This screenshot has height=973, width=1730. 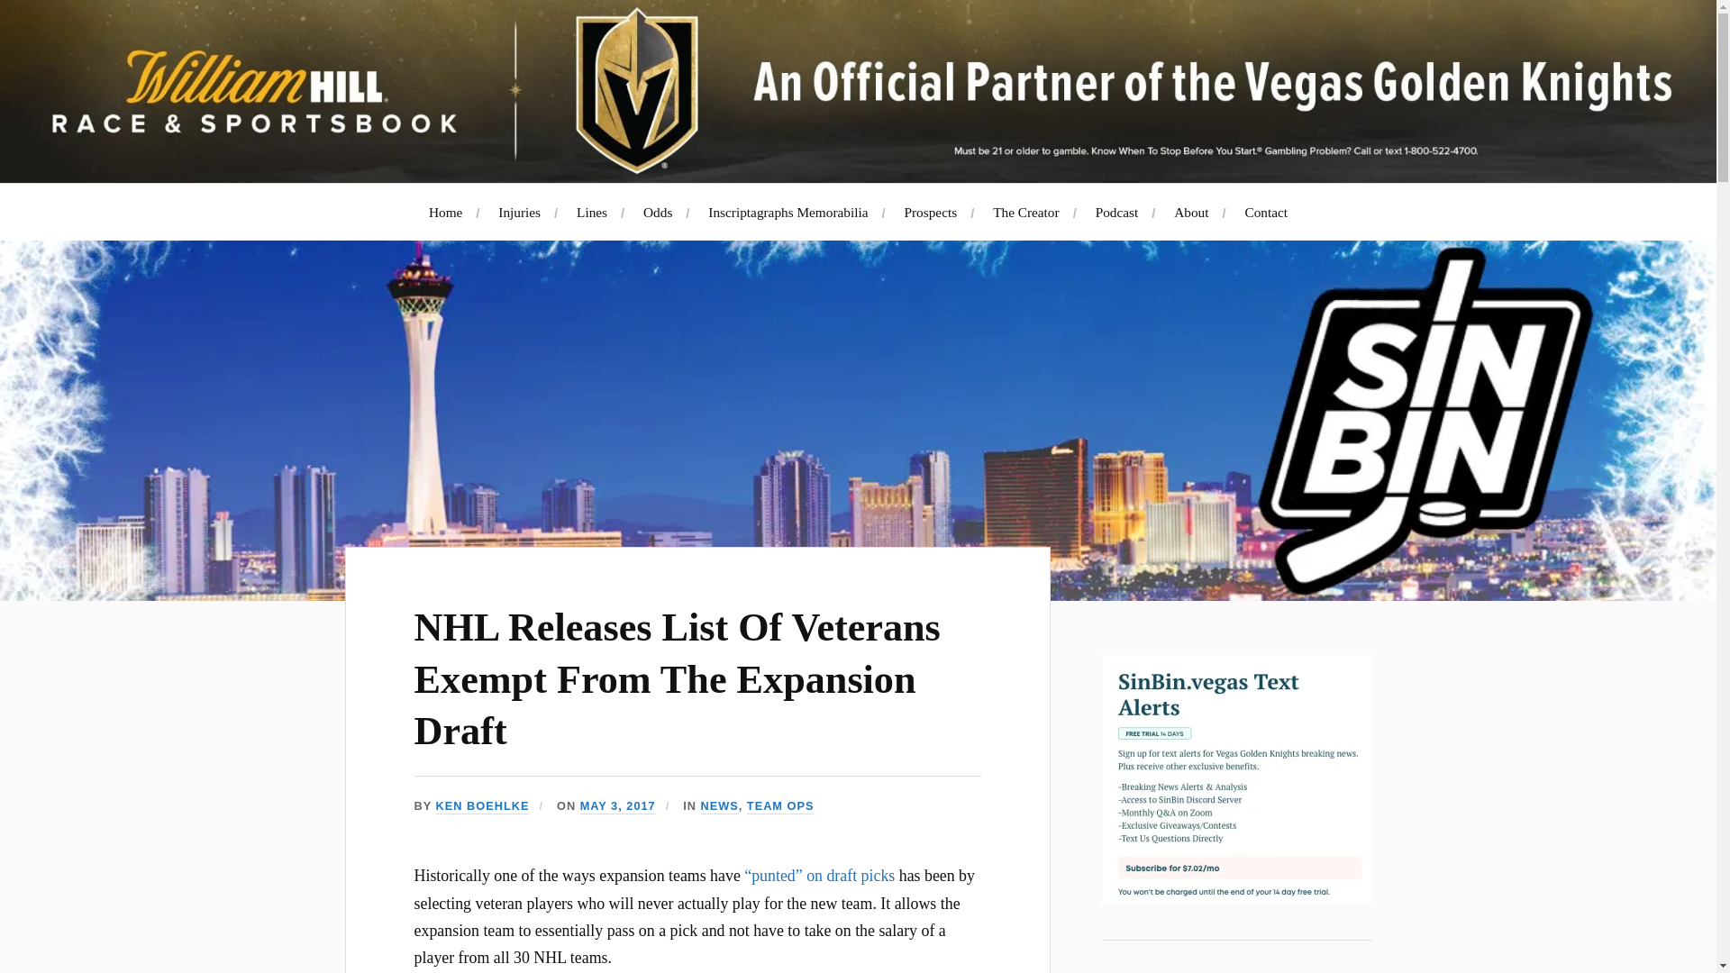 I want to click on Prospects, so click(x=932, y=212).